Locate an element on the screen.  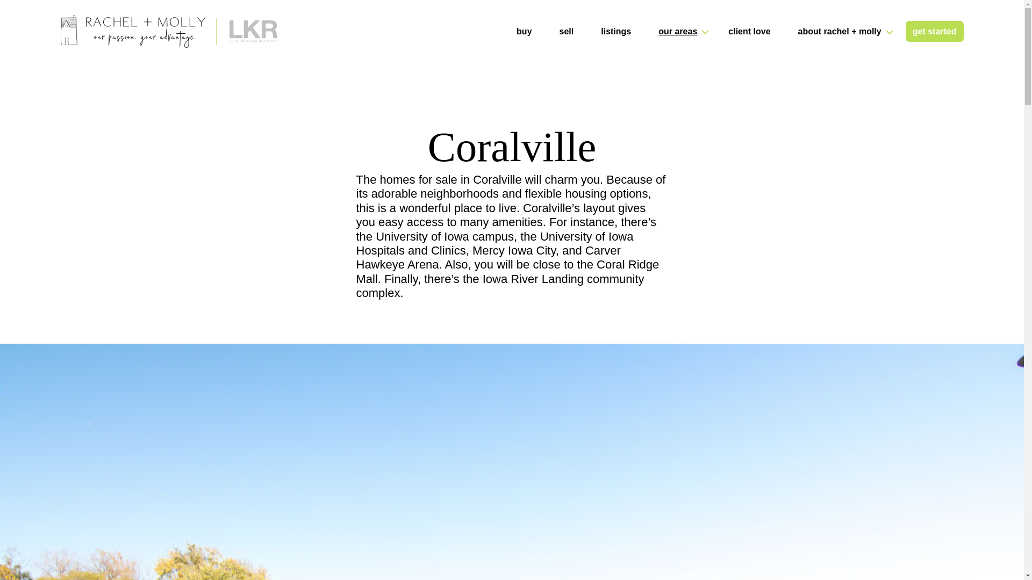
buy is located at coordinates (524, 31).